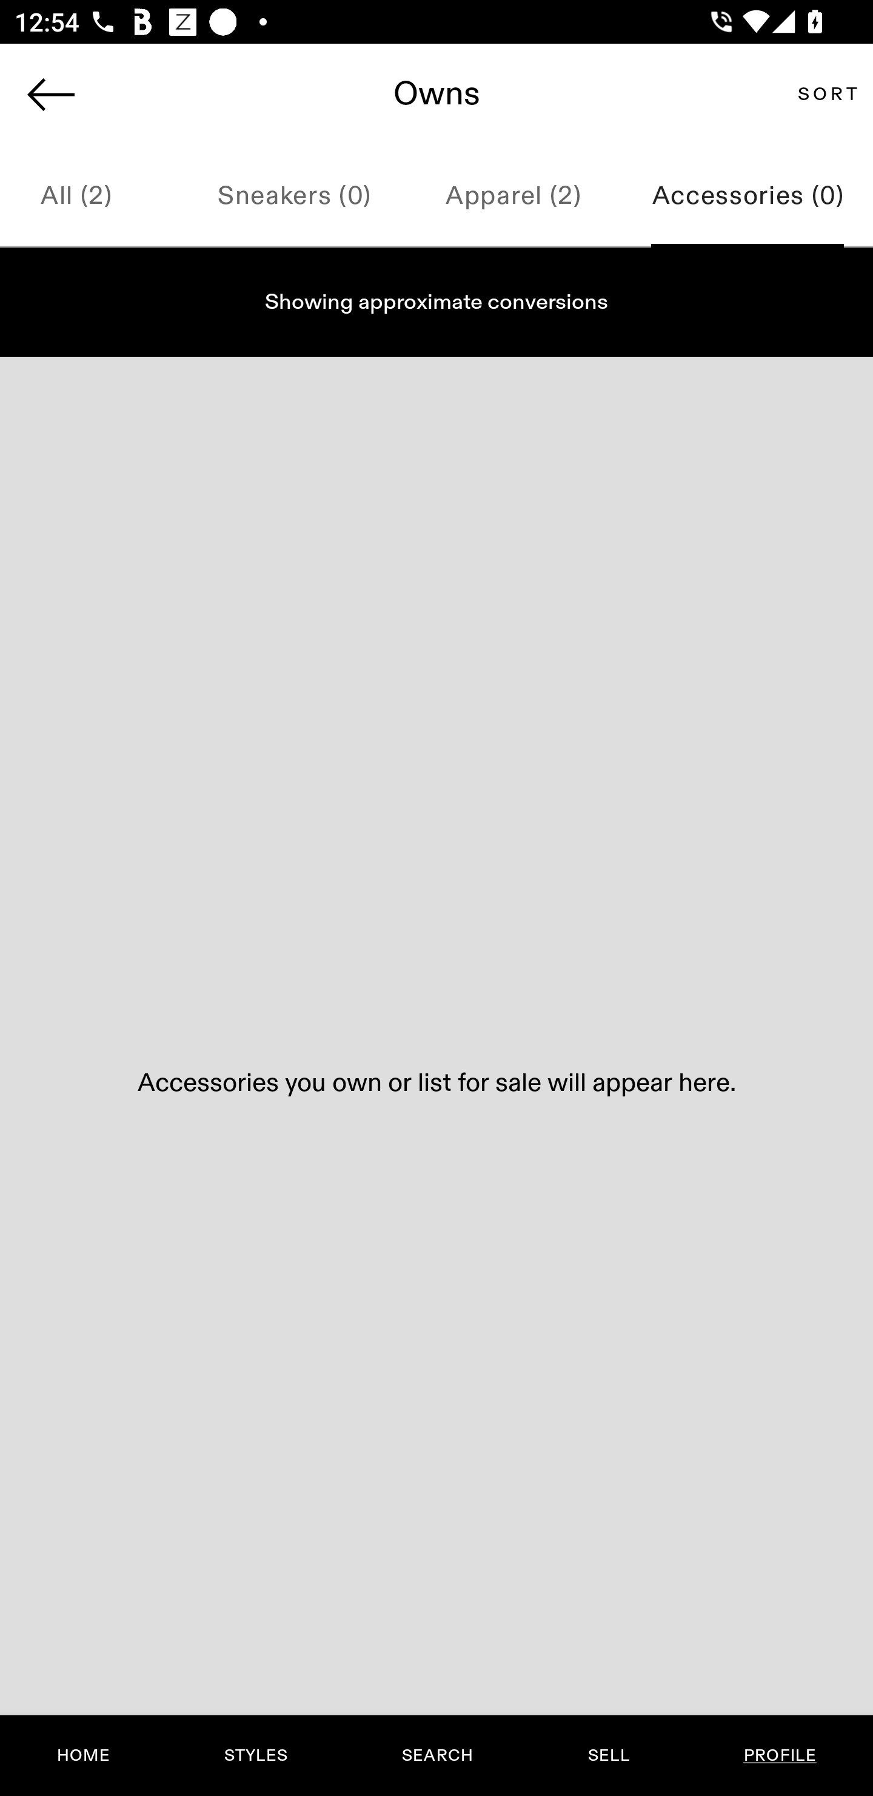 The height and width of the screenshot is (1796, 873). I want to click on SEARCH, so click(437, 1755).